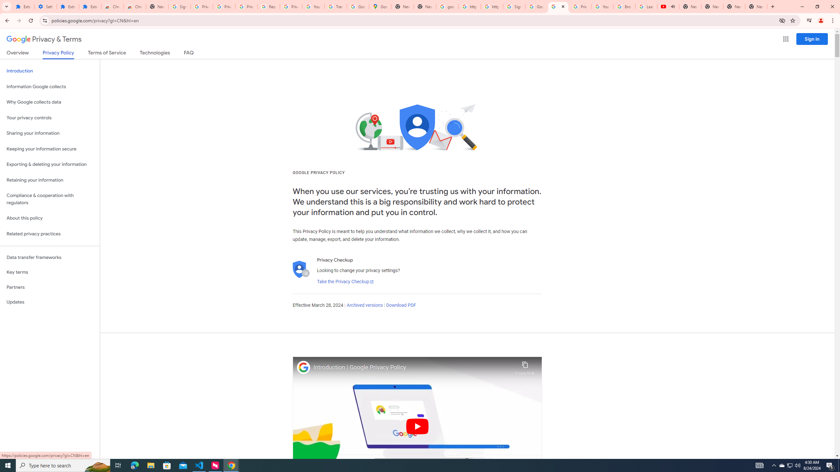 Image resolution: width=840 pixels, height=472 pixels. Describe the element at coordinates (401, 305) in the screenshot. I see `Download PDF` at that location.